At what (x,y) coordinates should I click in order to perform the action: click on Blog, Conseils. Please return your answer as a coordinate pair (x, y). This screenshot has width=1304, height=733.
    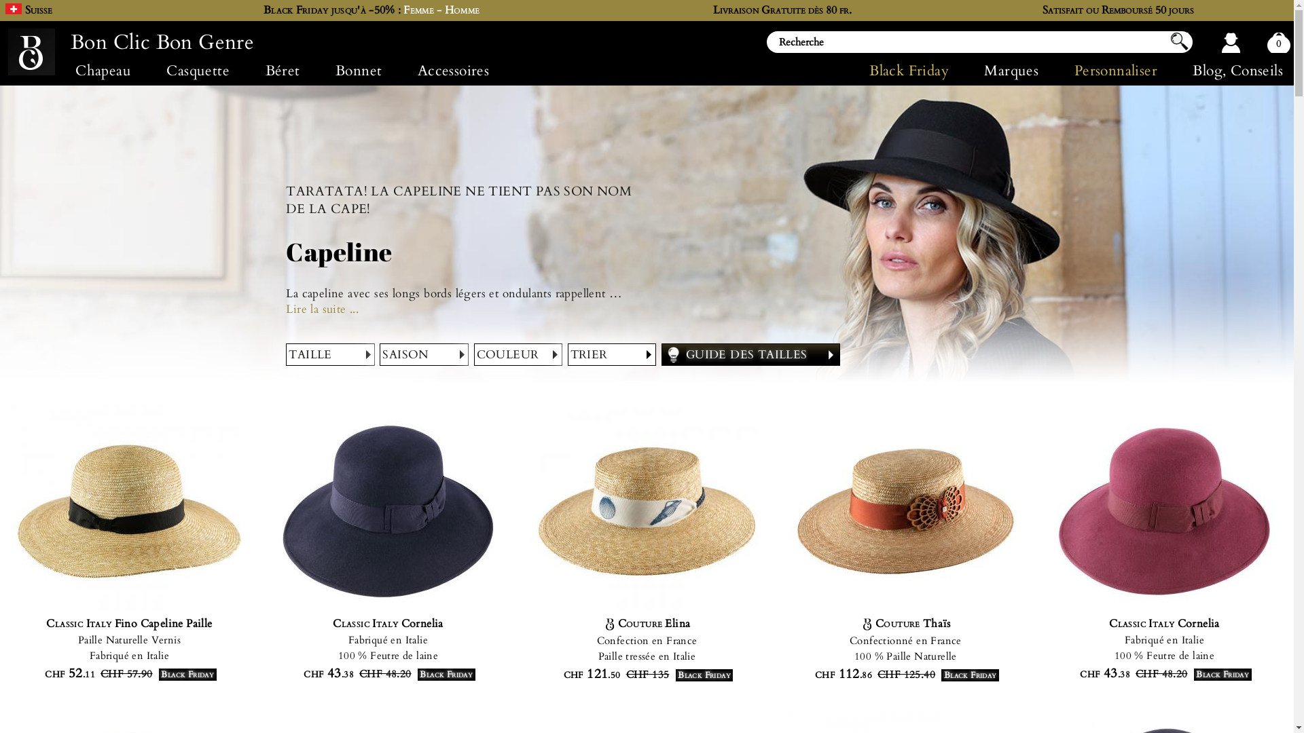
    Looking at the image, I should click on (1229, 71).